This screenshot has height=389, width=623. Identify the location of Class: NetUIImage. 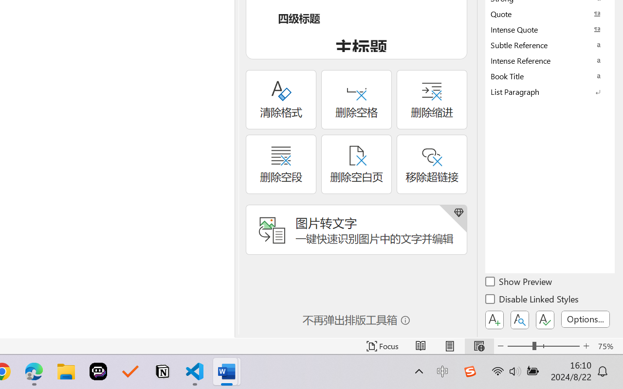
(543, 91).